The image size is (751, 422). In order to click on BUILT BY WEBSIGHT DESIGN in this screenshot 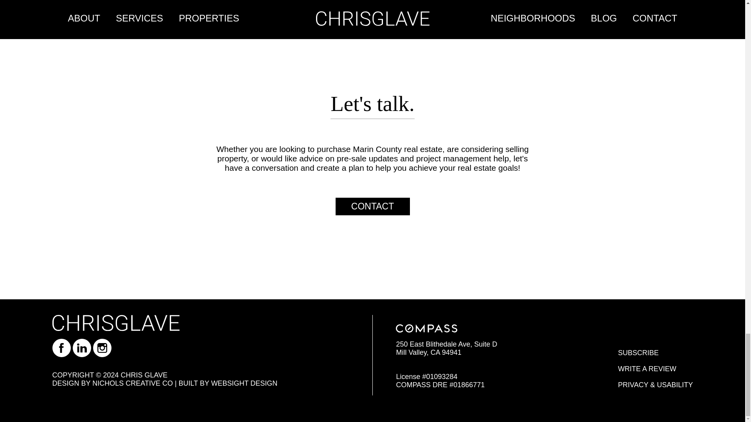, I will do `click(228, 383)`.